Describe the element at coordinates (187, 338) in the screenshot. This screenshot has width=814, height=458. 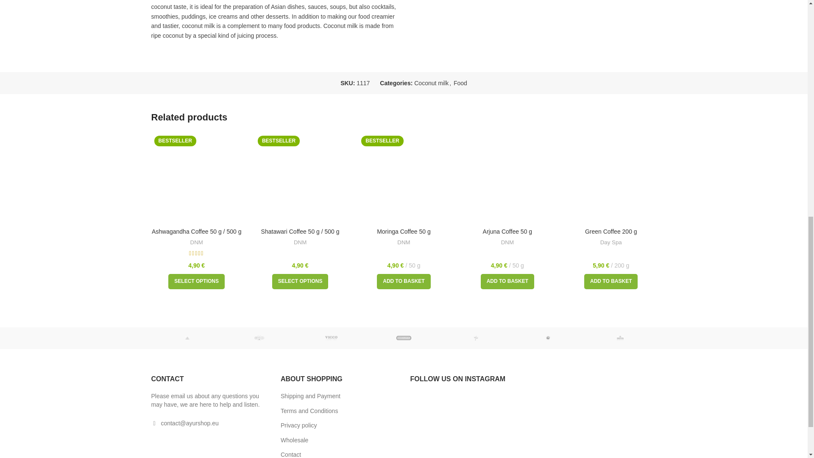
I see `Organic India` at that location.